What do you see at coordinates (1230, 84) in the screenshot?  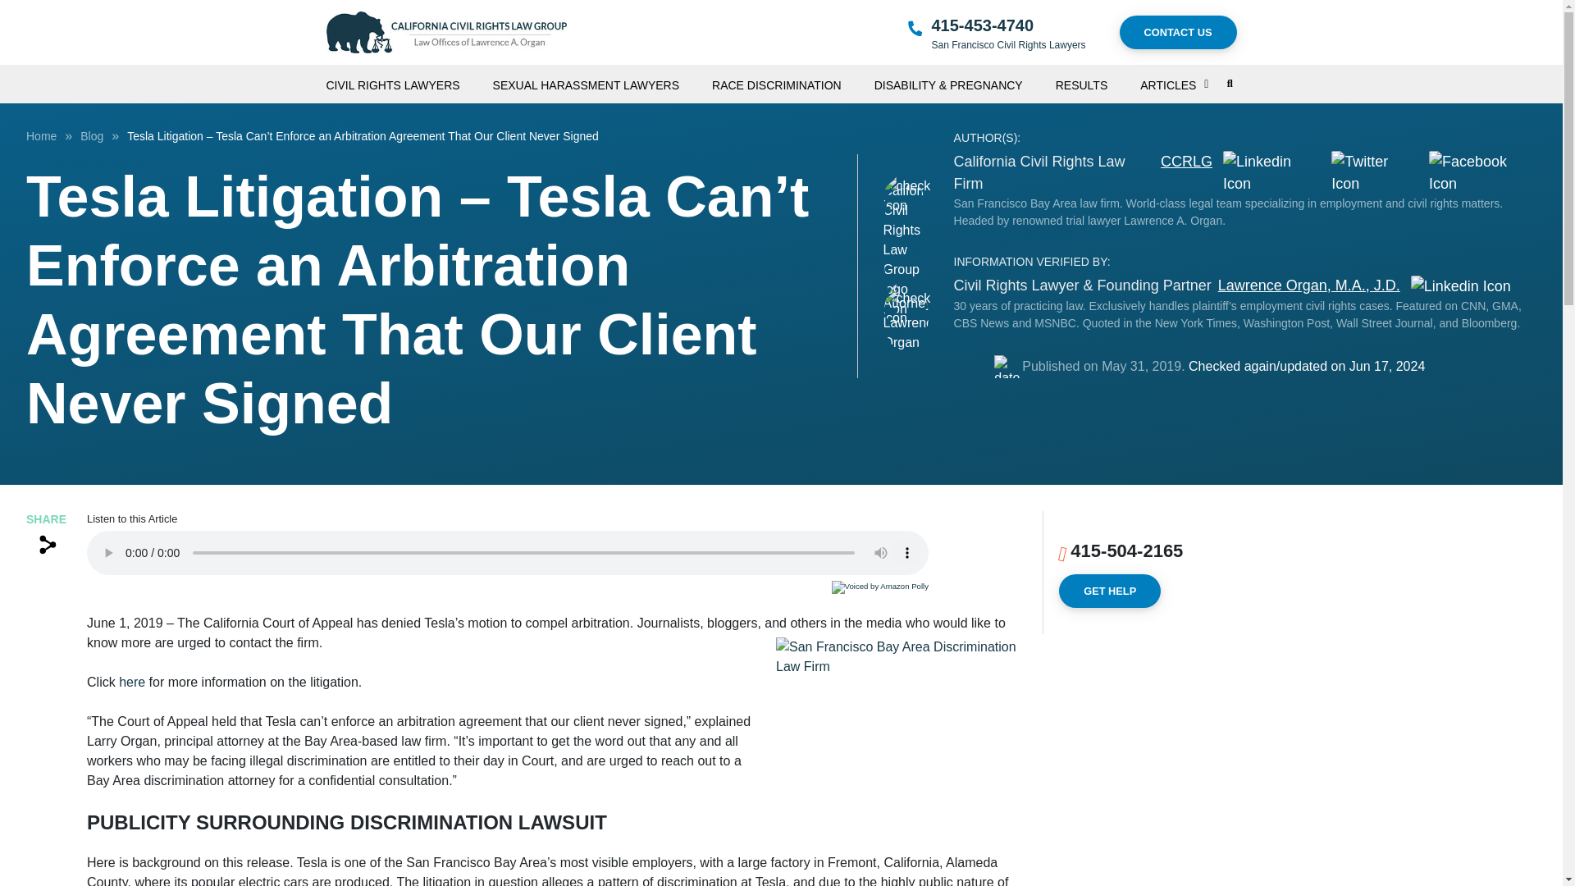 I see `Search` at bounding box center [1230, 84].